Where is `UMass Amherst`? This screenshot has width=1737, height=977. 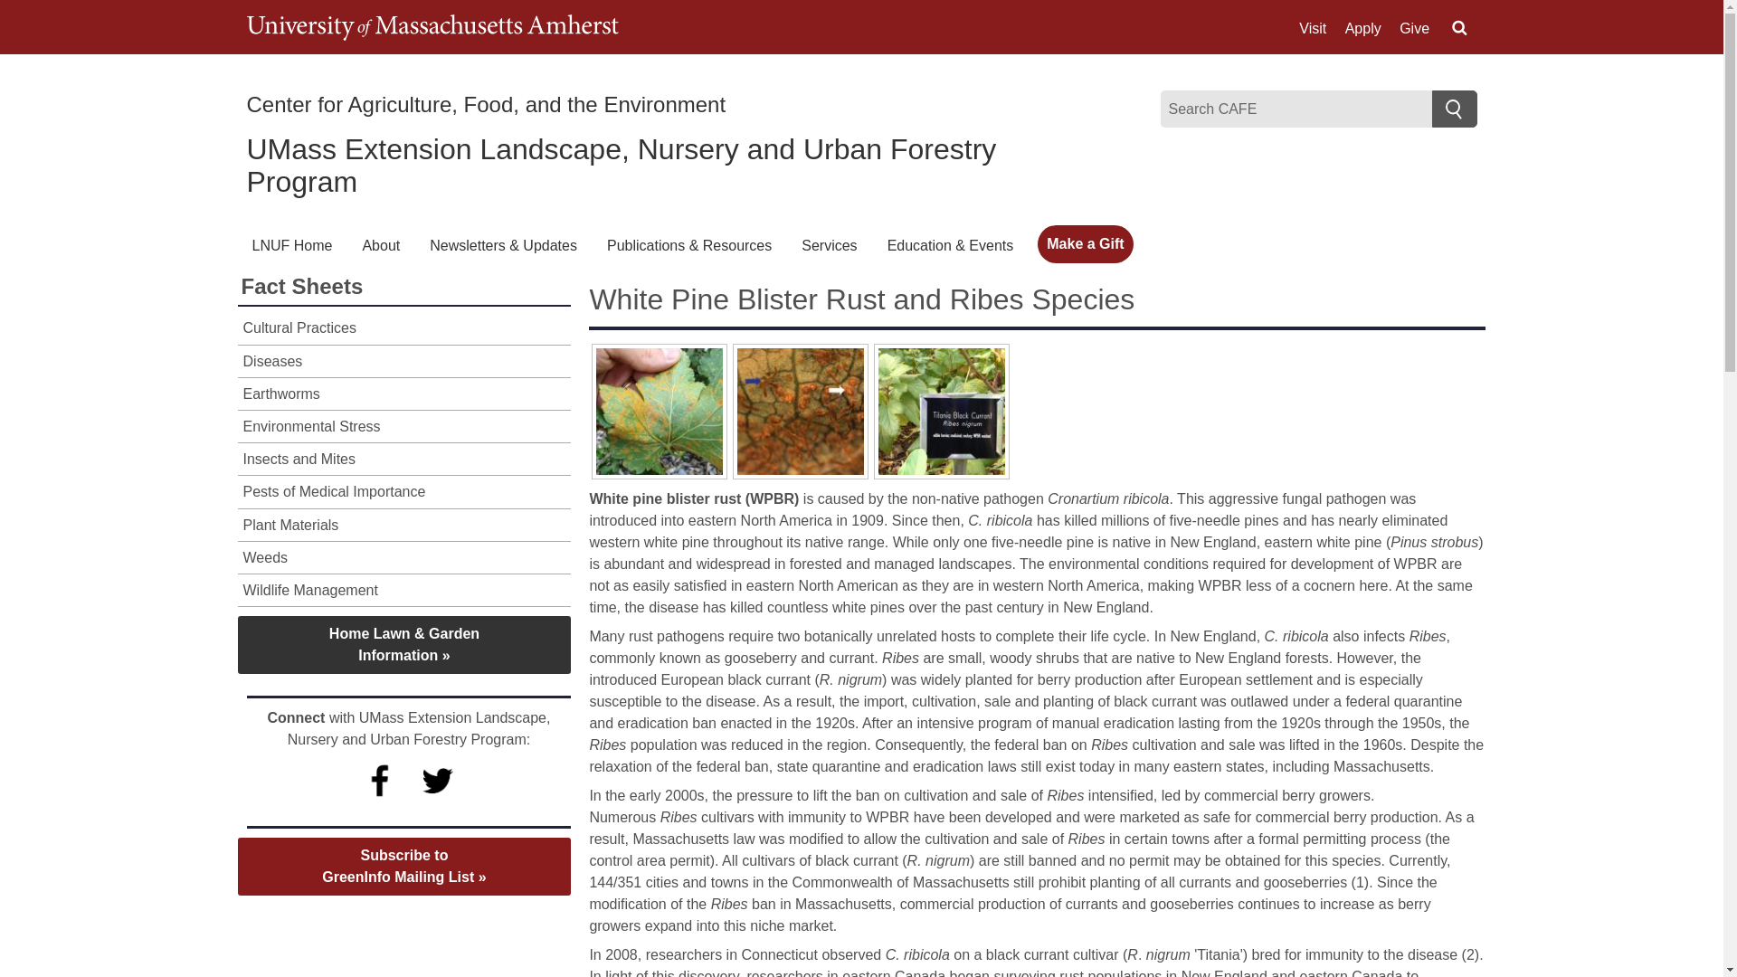 UMass Amherst is located at coordinates (432, 27).